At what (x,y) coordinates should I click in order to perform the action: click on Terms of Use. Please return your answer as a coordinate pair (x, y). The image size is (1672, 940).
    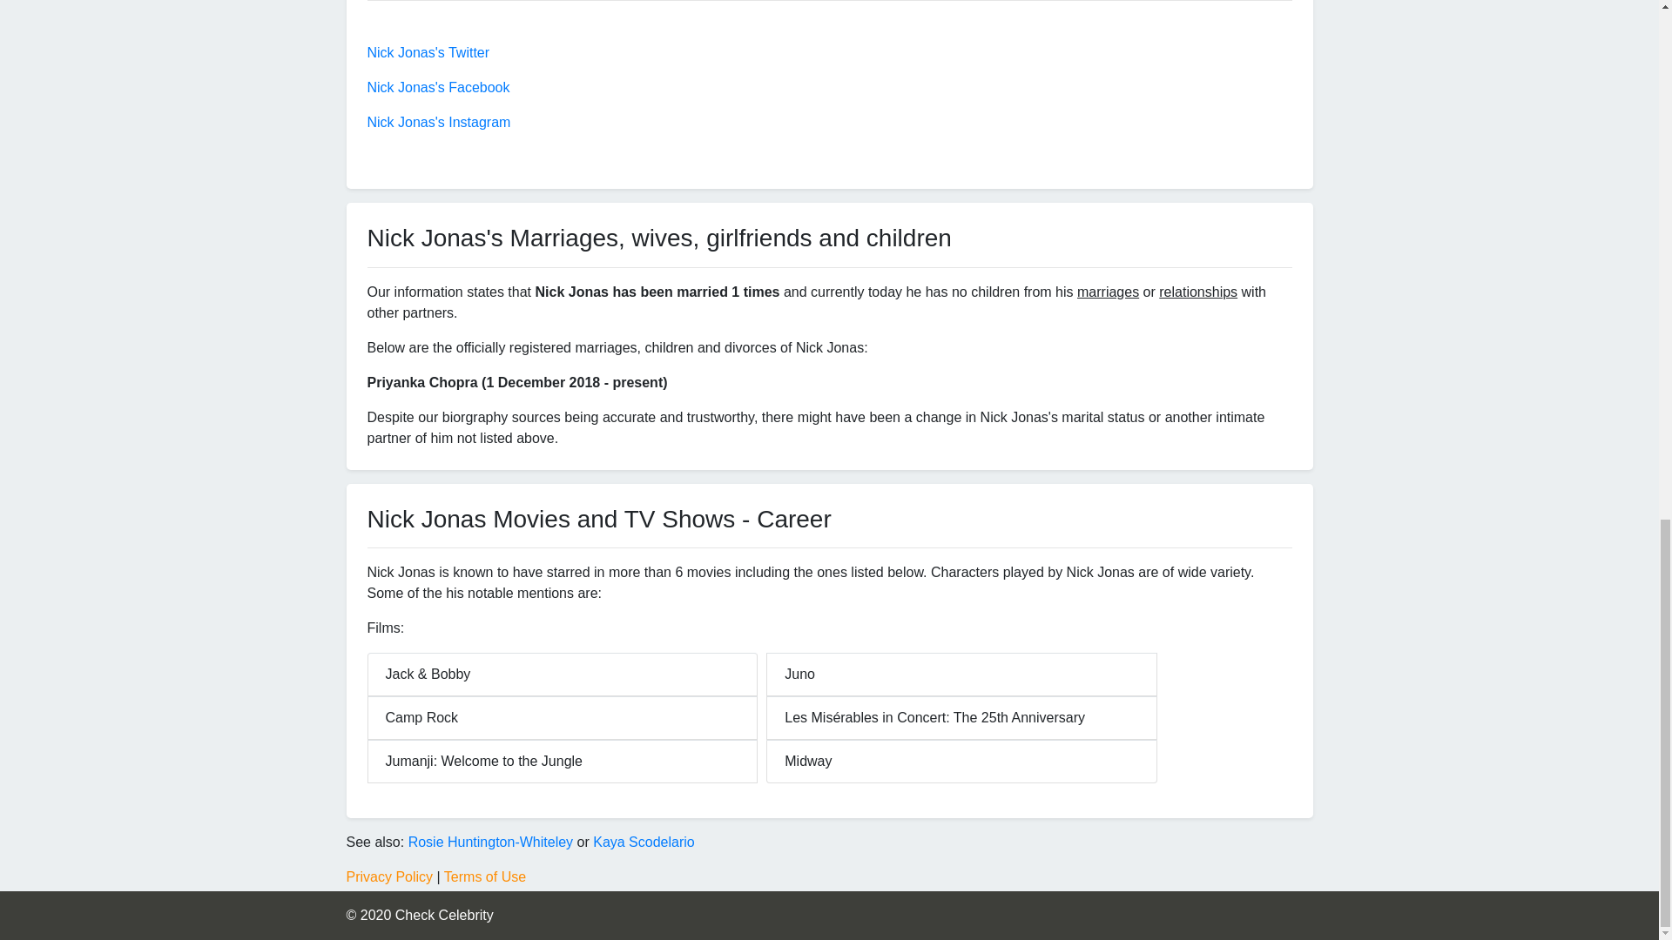
    Looking at the image, I should click on (485, 877).